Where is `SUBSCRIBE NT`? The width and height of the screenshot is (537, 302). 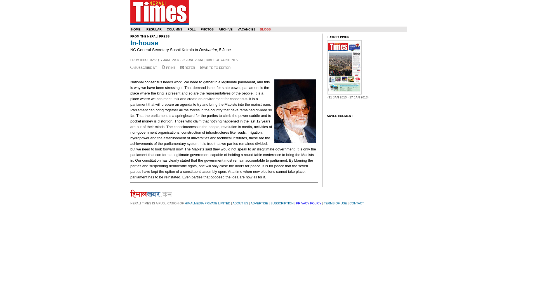 SUBSCRIBE NT is located at coordinates (145, 68).